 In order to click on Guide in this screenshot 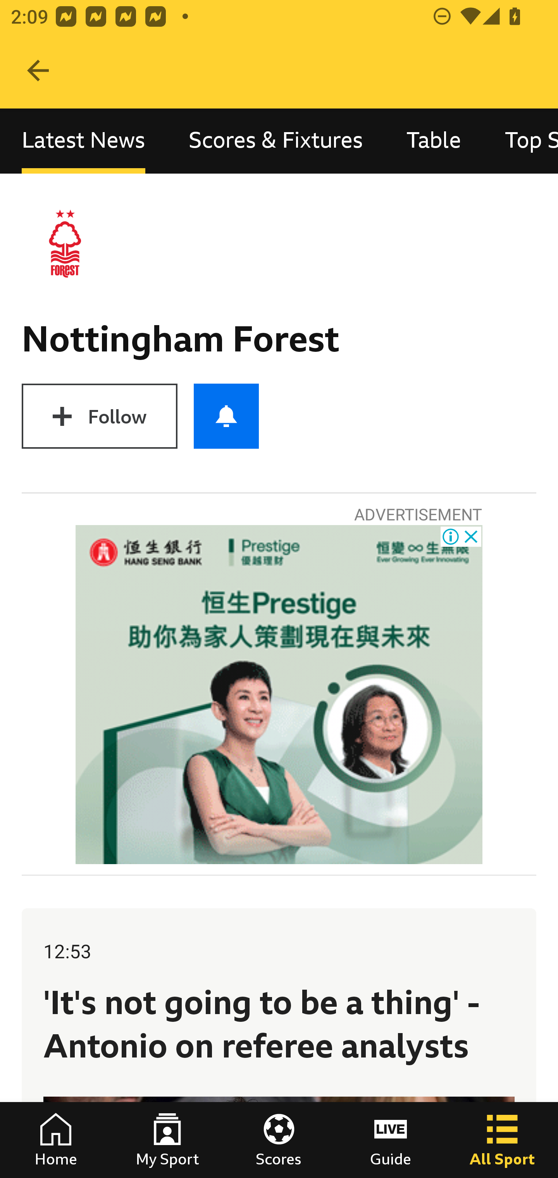, I will do `click(391, 1140)`.